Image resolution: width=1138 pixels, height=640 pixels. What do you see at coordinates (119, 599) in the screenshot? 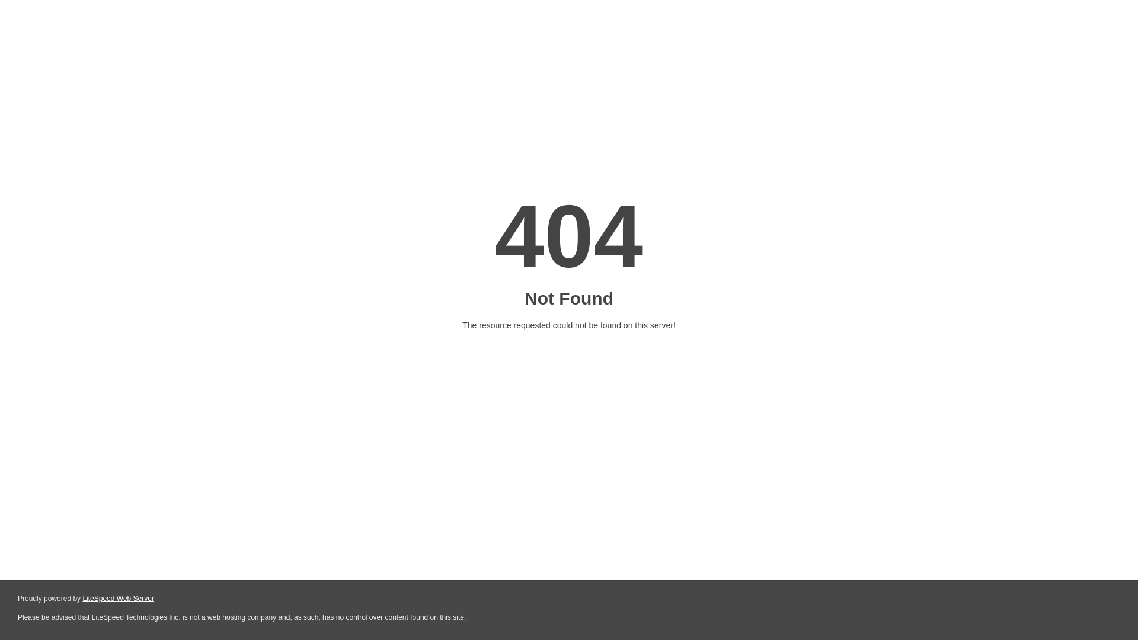
I see `LiteSpeed Web Server` at bounding box center [119, 599].